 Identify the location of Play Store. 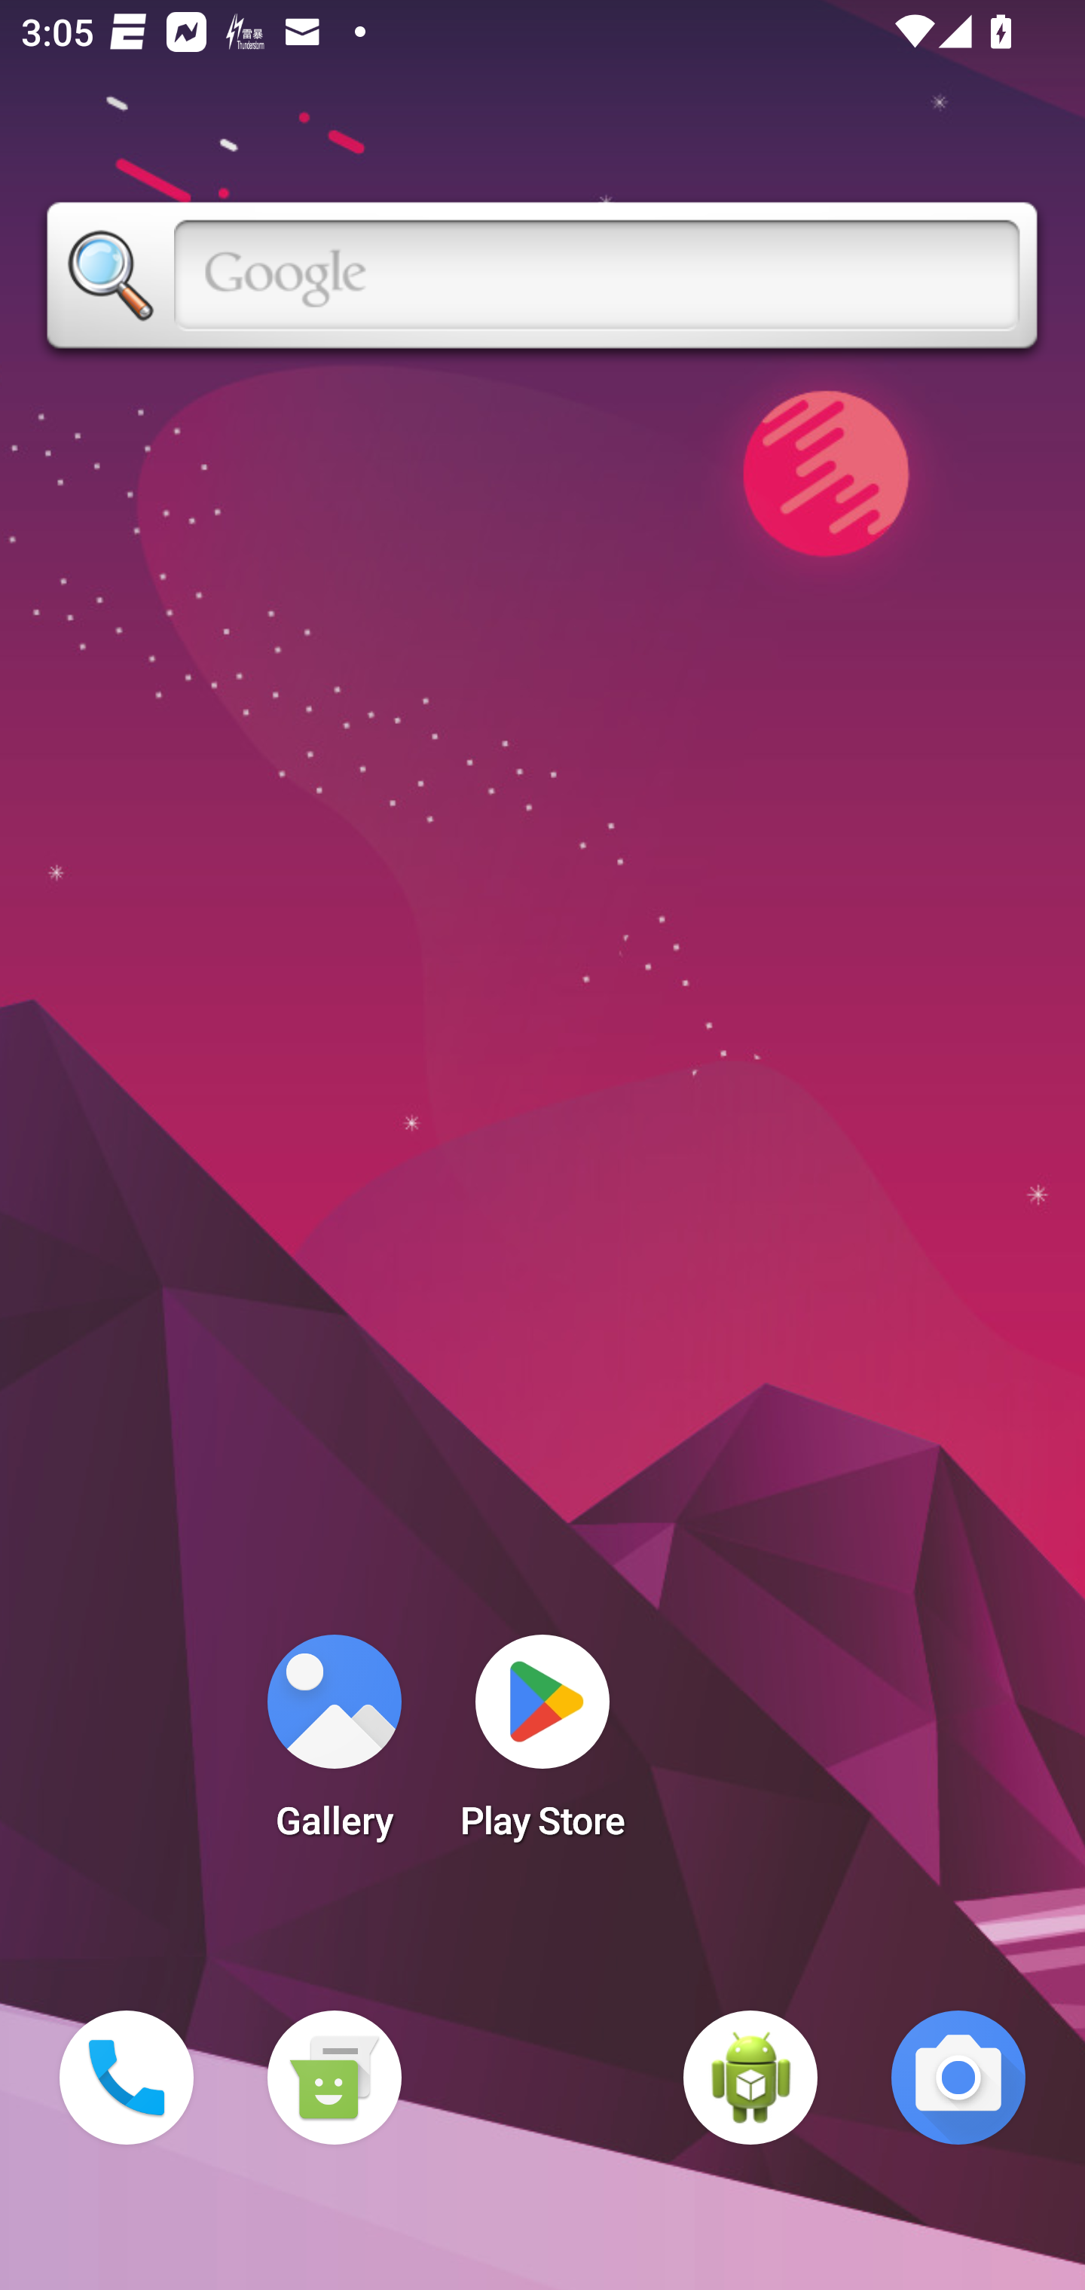
(542, 1746).